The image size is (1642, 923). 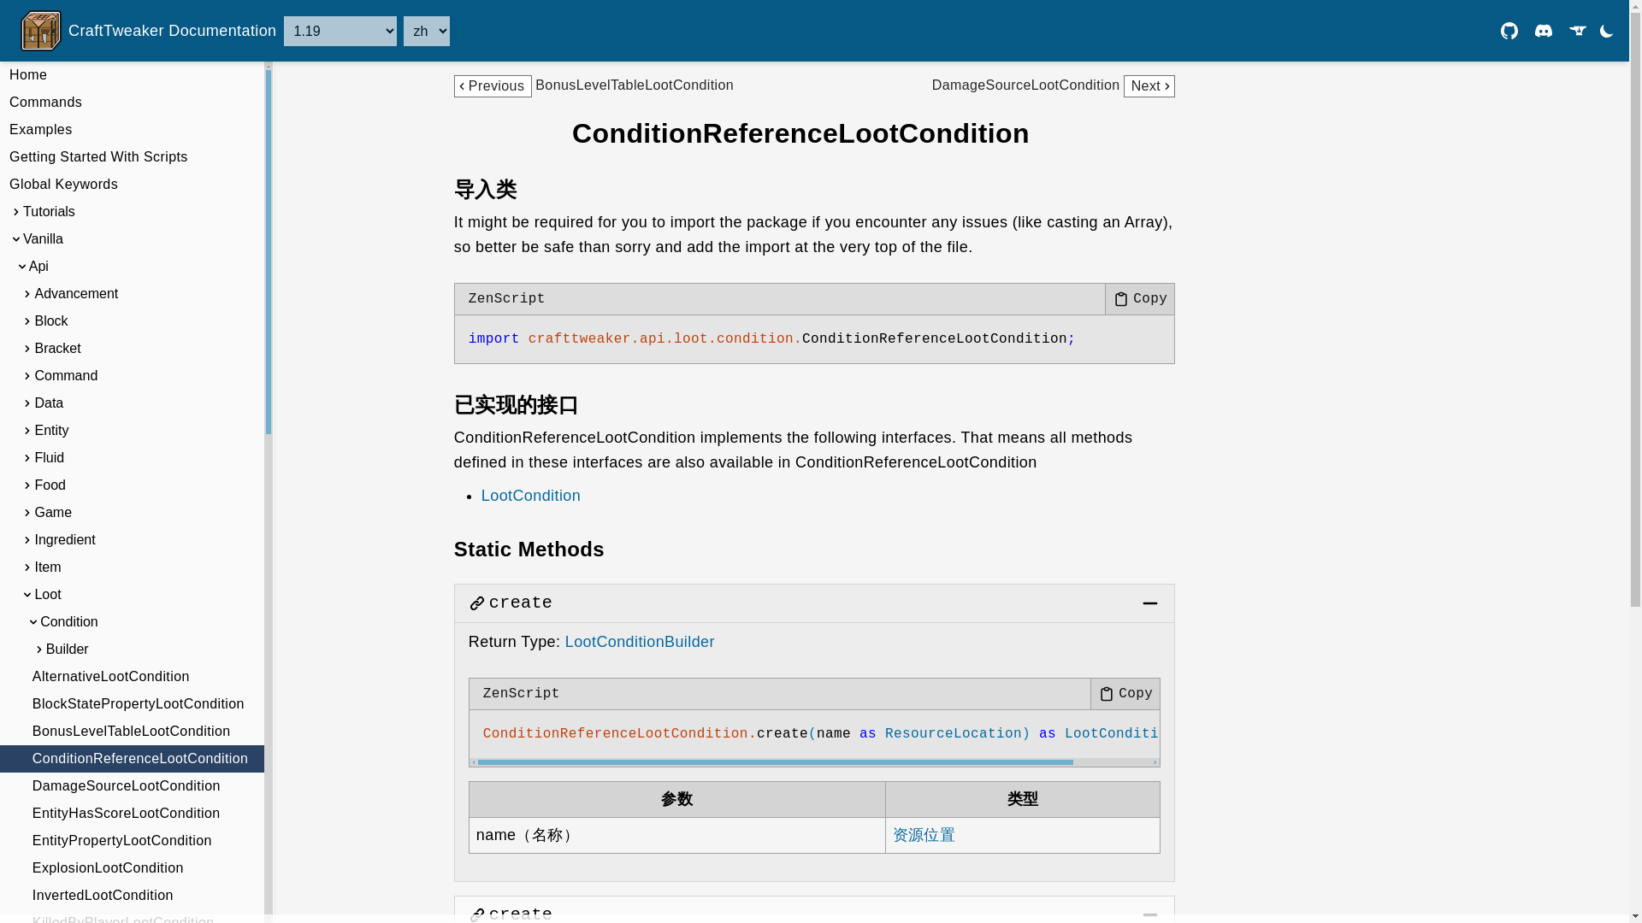 What do you see at coordinates (132, 513) in the screenshot?
I see `Game` at bounding box center [132, 513].